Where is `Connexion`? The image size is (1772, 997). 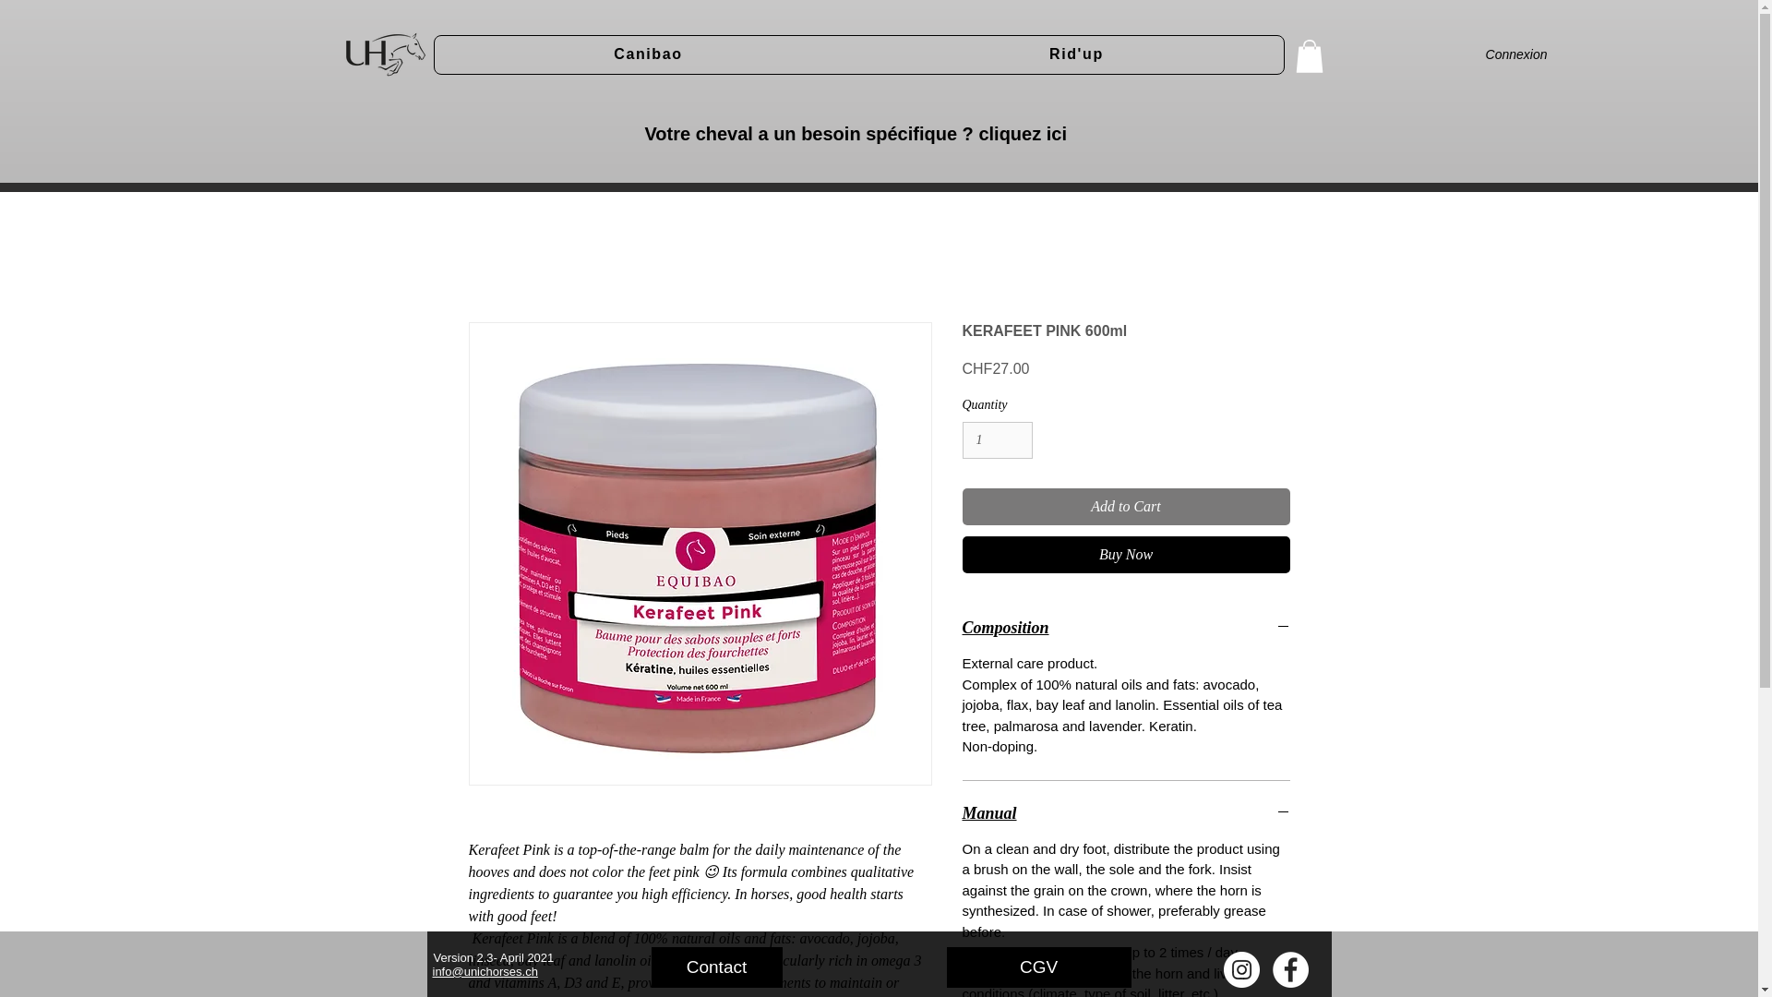 Connexion is located at coordinates (1516, 55).